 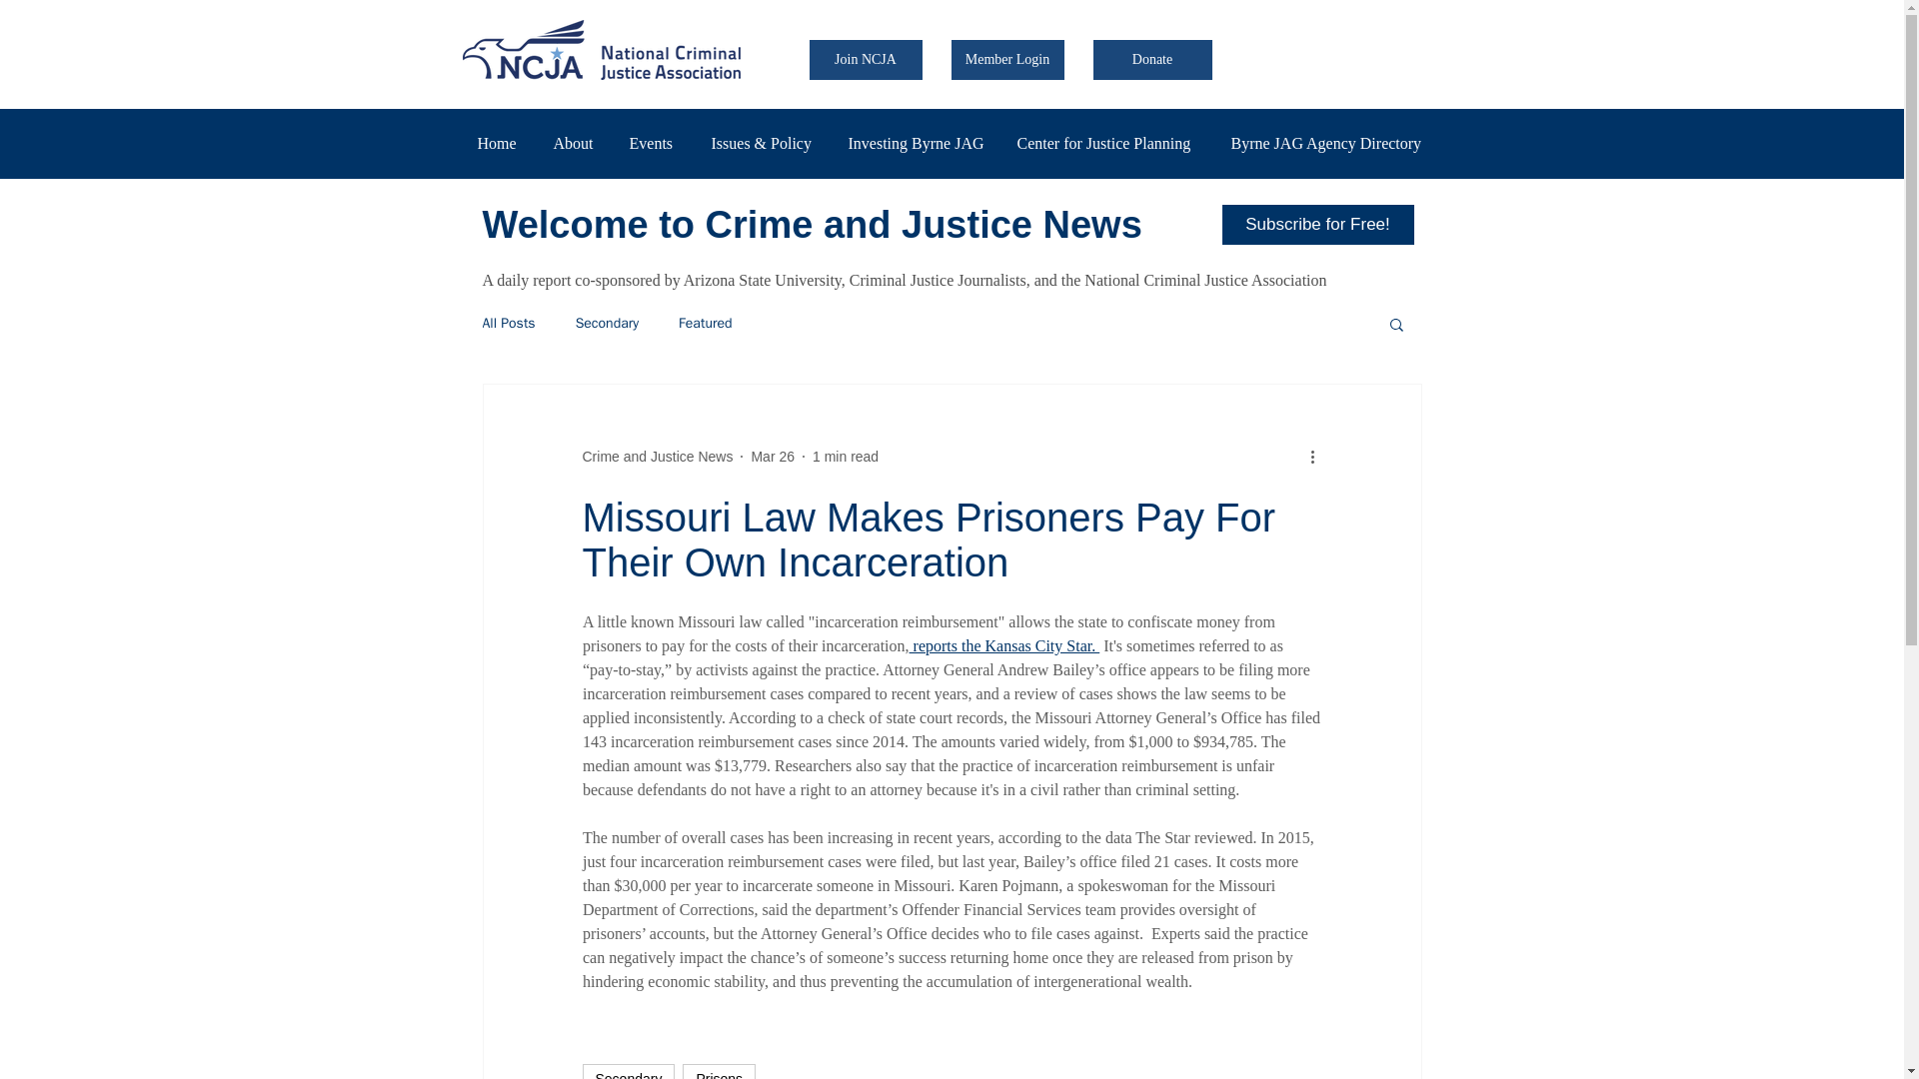 I want to click on 1 min read, so click(x=846, y=457).